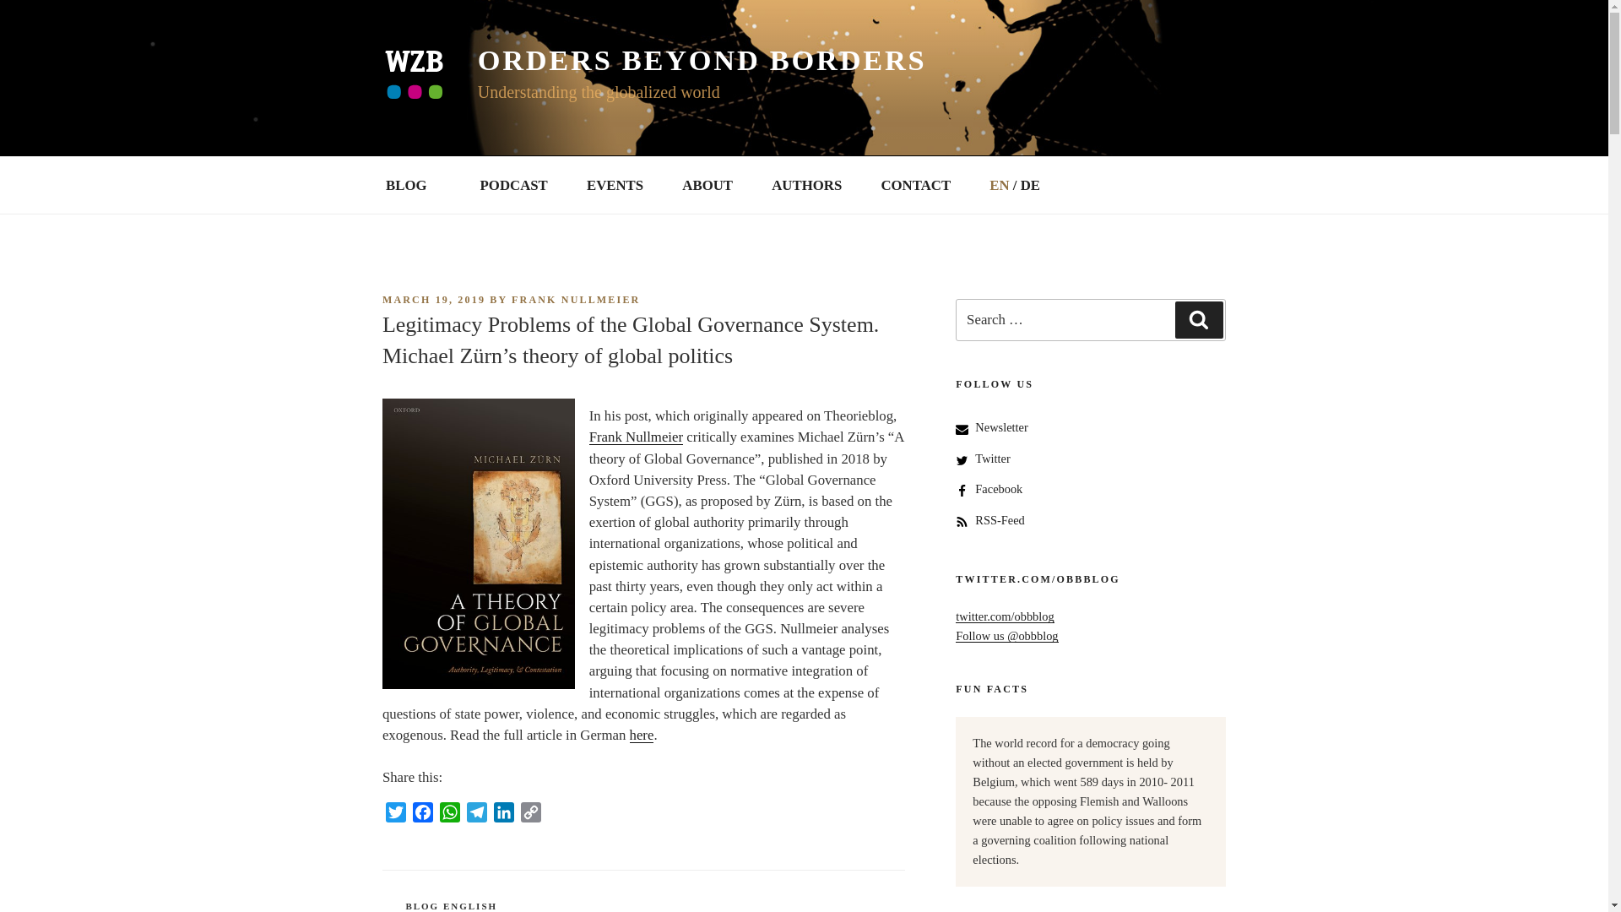  Describe the element at coordinates (503, 815) in the screenshot. I see `LinkedIn` at that location.